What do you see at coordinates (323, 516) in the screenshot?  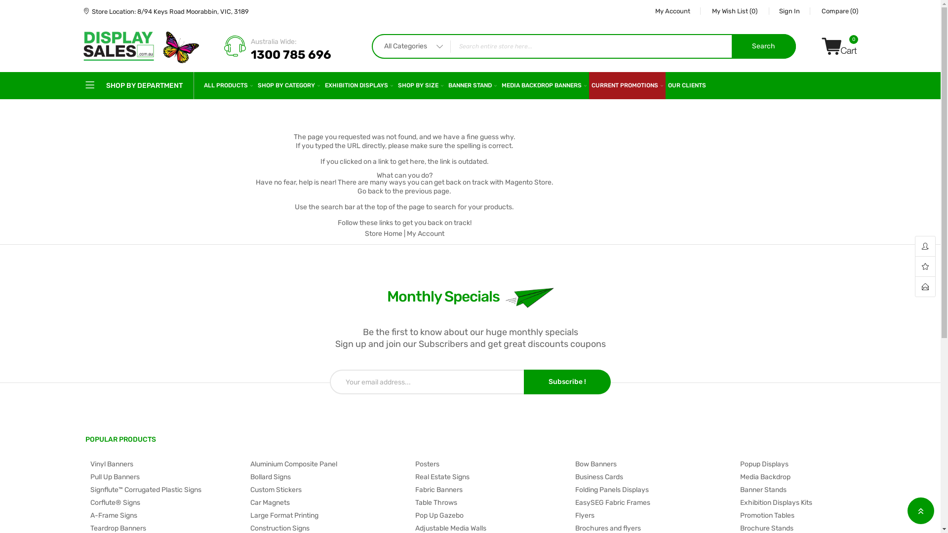 I see `Large Format Printing` at bounding box center [323, 516].